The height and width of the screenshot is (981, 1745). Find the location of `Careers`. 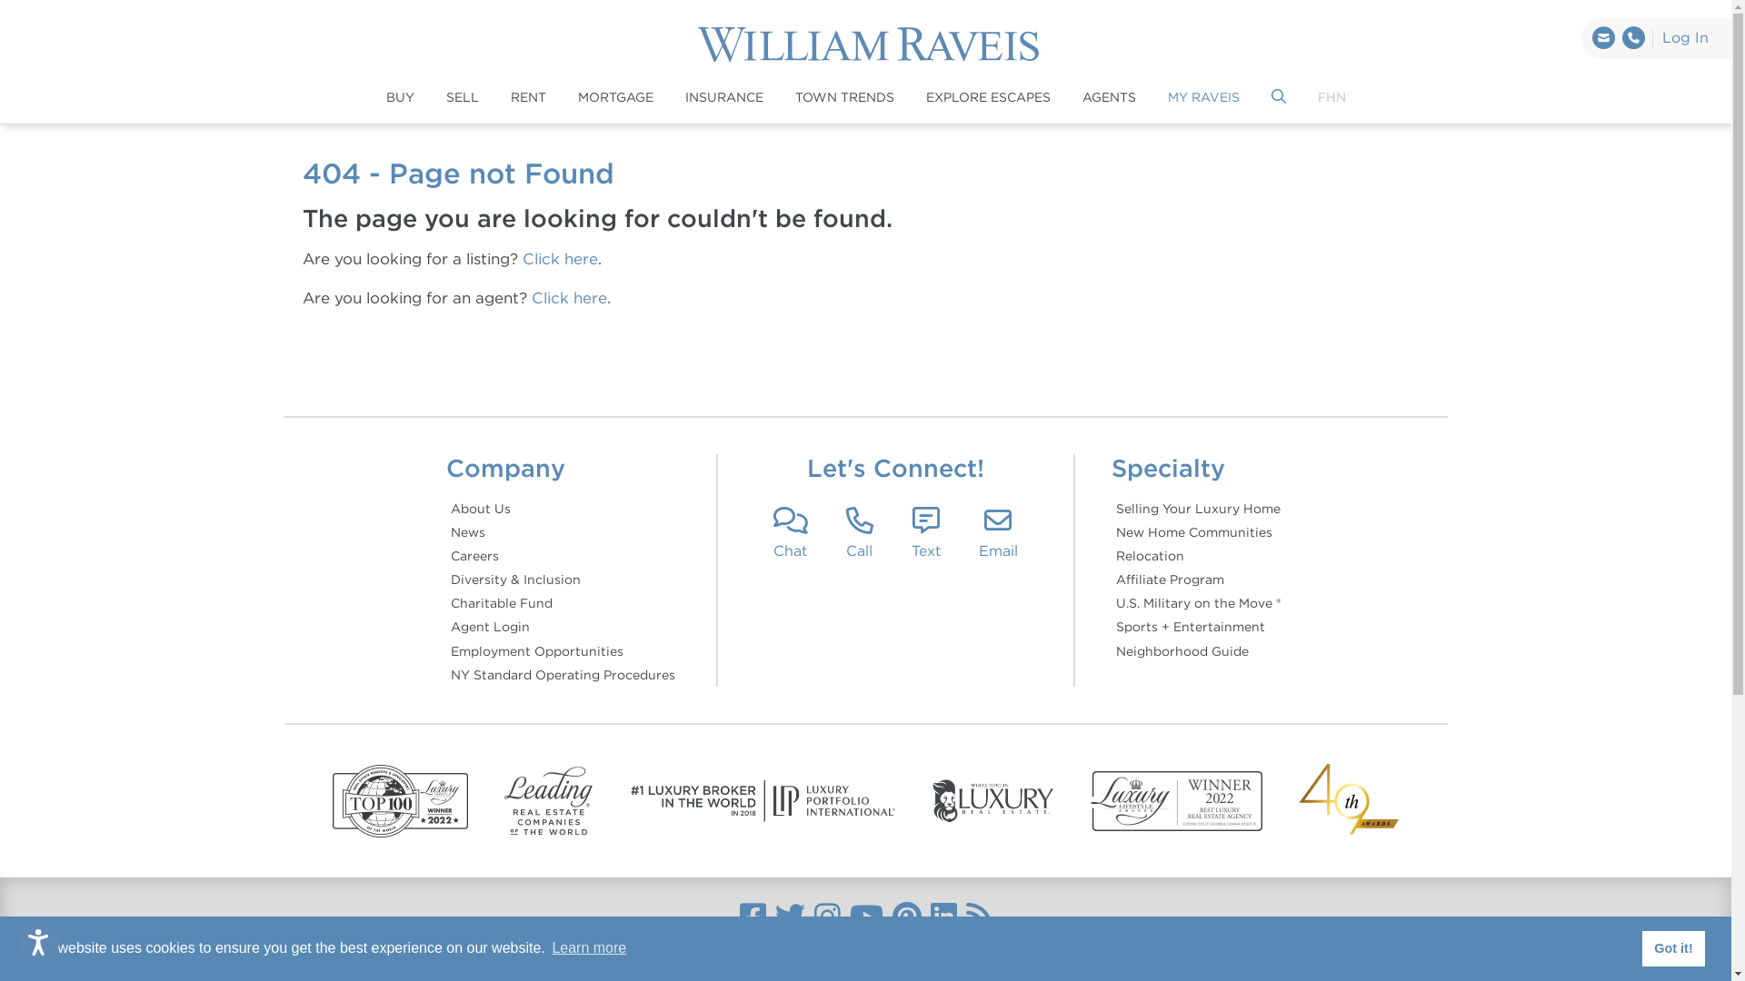

Careers is located at coordinates (562, 556).